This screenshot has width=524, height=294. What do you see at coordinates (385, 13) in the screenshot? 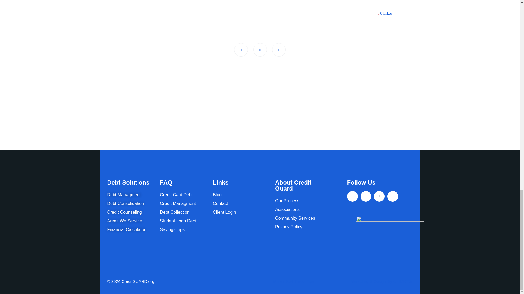
I see `0 Likes` at bounding box center [385, 13].